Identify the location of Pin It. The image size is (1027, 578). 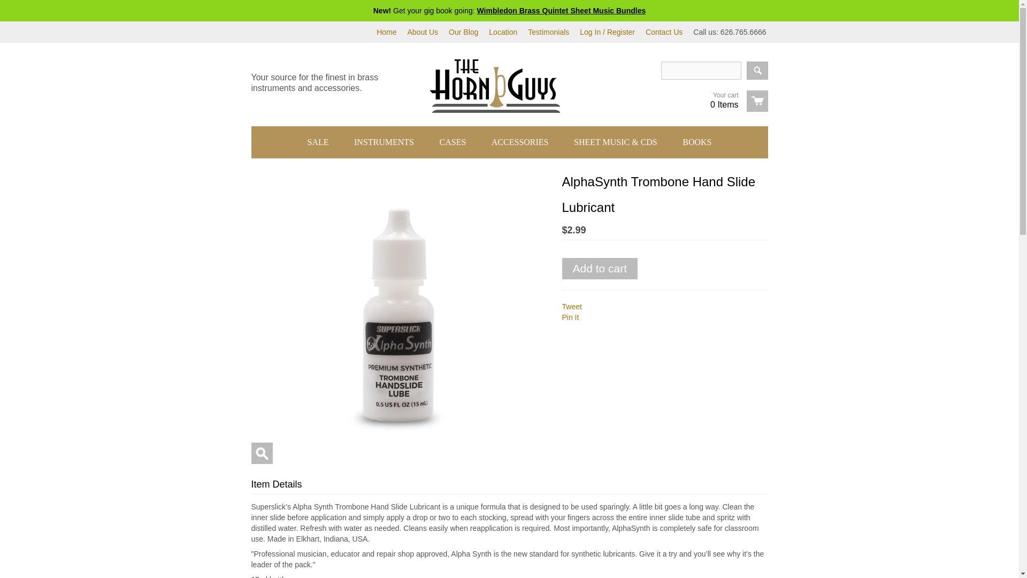
(570, 317).